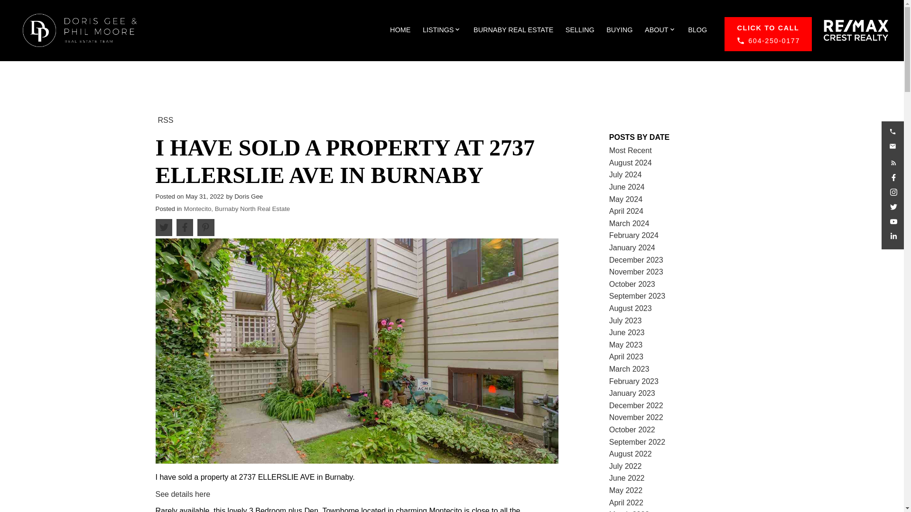 Image resolution: width=911 pixels, height=512 pixels. I want to click on BLOG, so click(697, 30).